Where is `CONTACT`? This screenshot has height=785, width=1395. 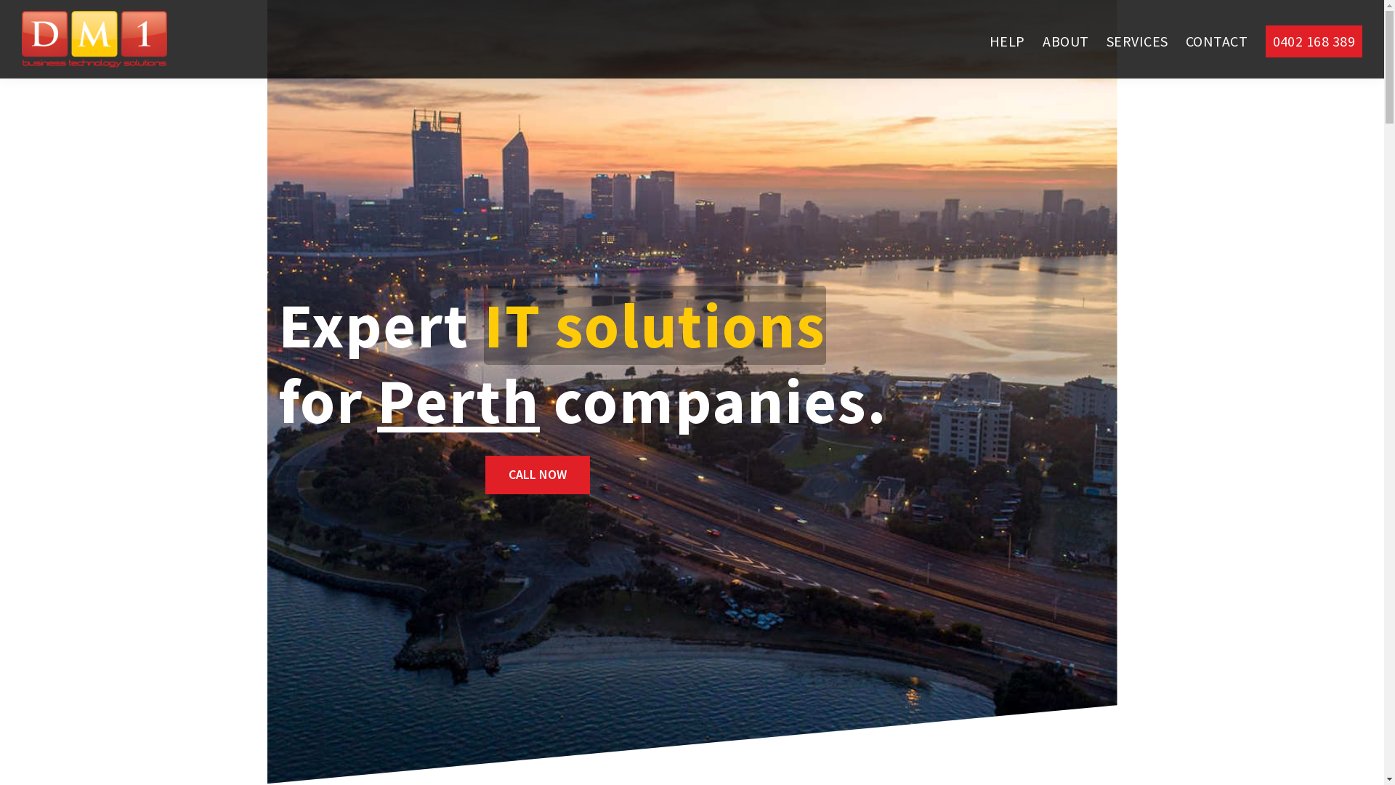 CONTACT is located at coordinates (1216, 41).